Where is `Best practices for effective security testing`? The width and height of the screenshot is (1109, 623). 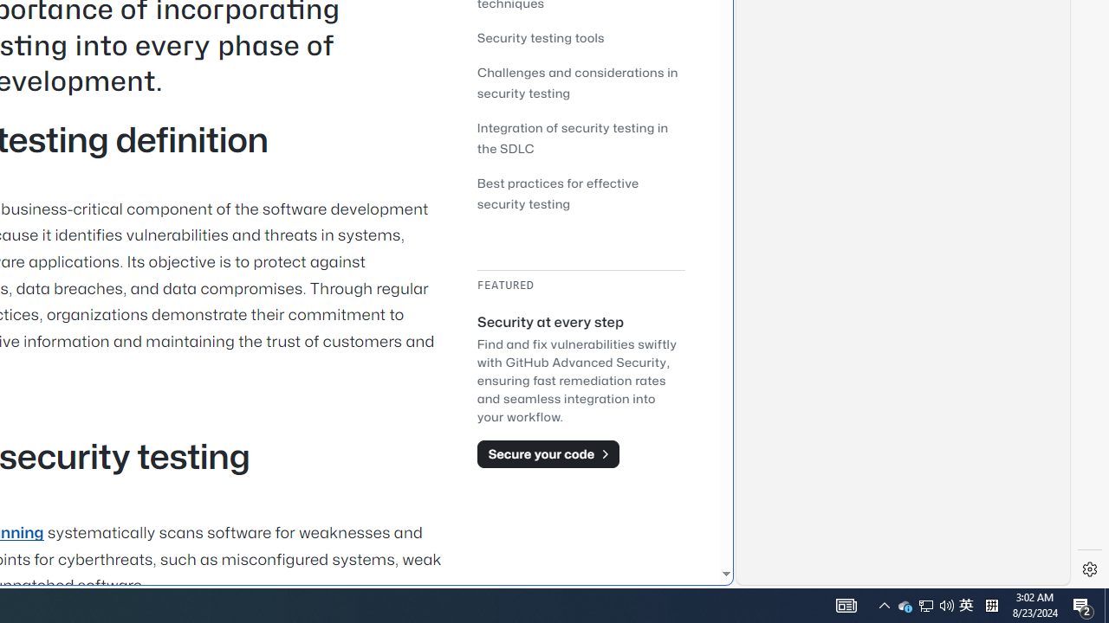 Best practices for effective security testing is located at coordinates (580, 192).